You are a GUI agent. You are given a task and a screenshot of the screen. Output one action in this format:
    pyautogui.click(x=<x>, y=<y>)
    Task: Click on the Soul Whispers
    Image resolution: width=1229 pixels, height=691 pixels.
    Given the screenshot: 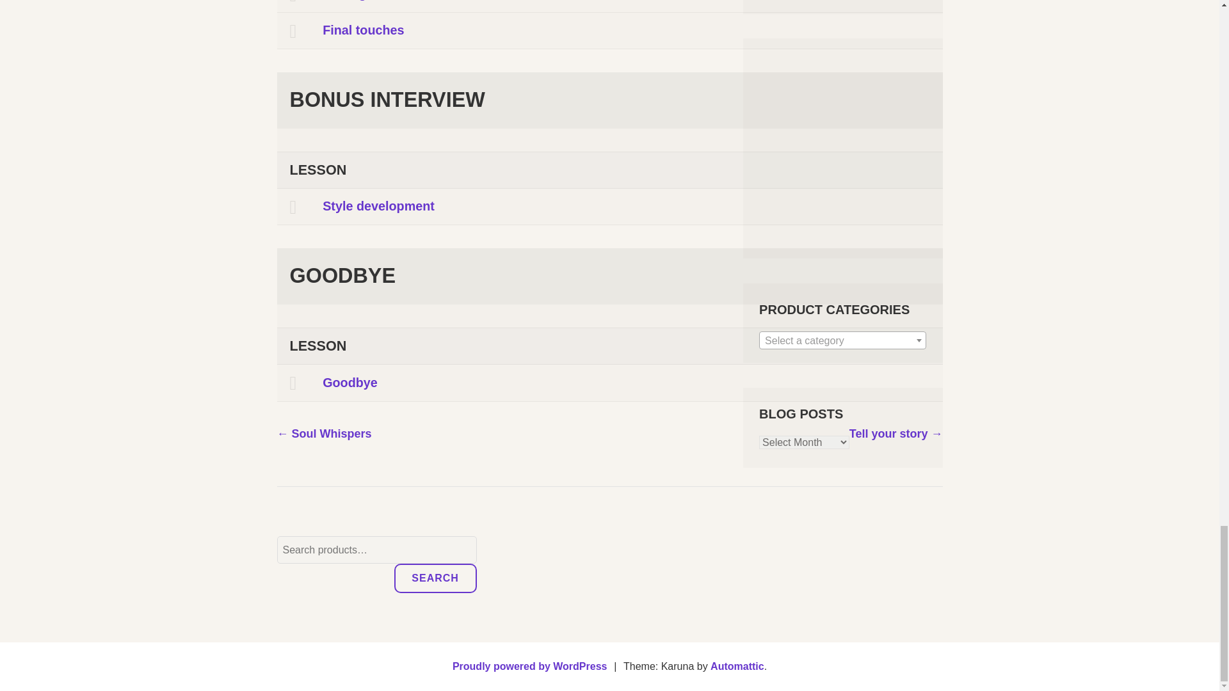 What is the action you would take?
    pyautogui.click(x=324, y=434)
    